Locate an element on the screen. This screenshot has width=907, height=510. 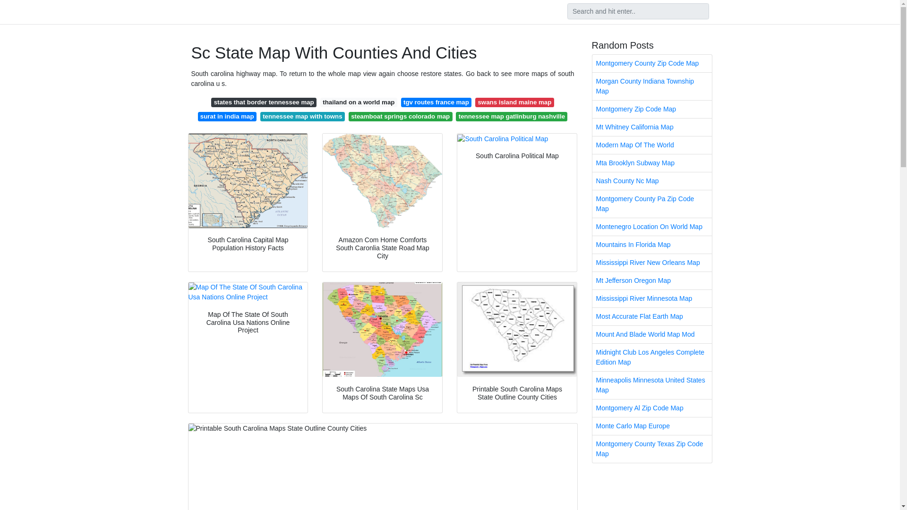
Mt Whitney California Map is located at coordinates (652, 127).